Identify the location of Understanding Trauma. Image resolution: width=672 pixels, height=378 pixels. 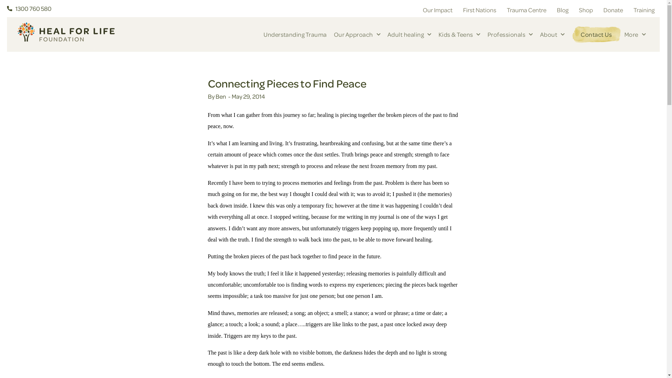
(295, 35).